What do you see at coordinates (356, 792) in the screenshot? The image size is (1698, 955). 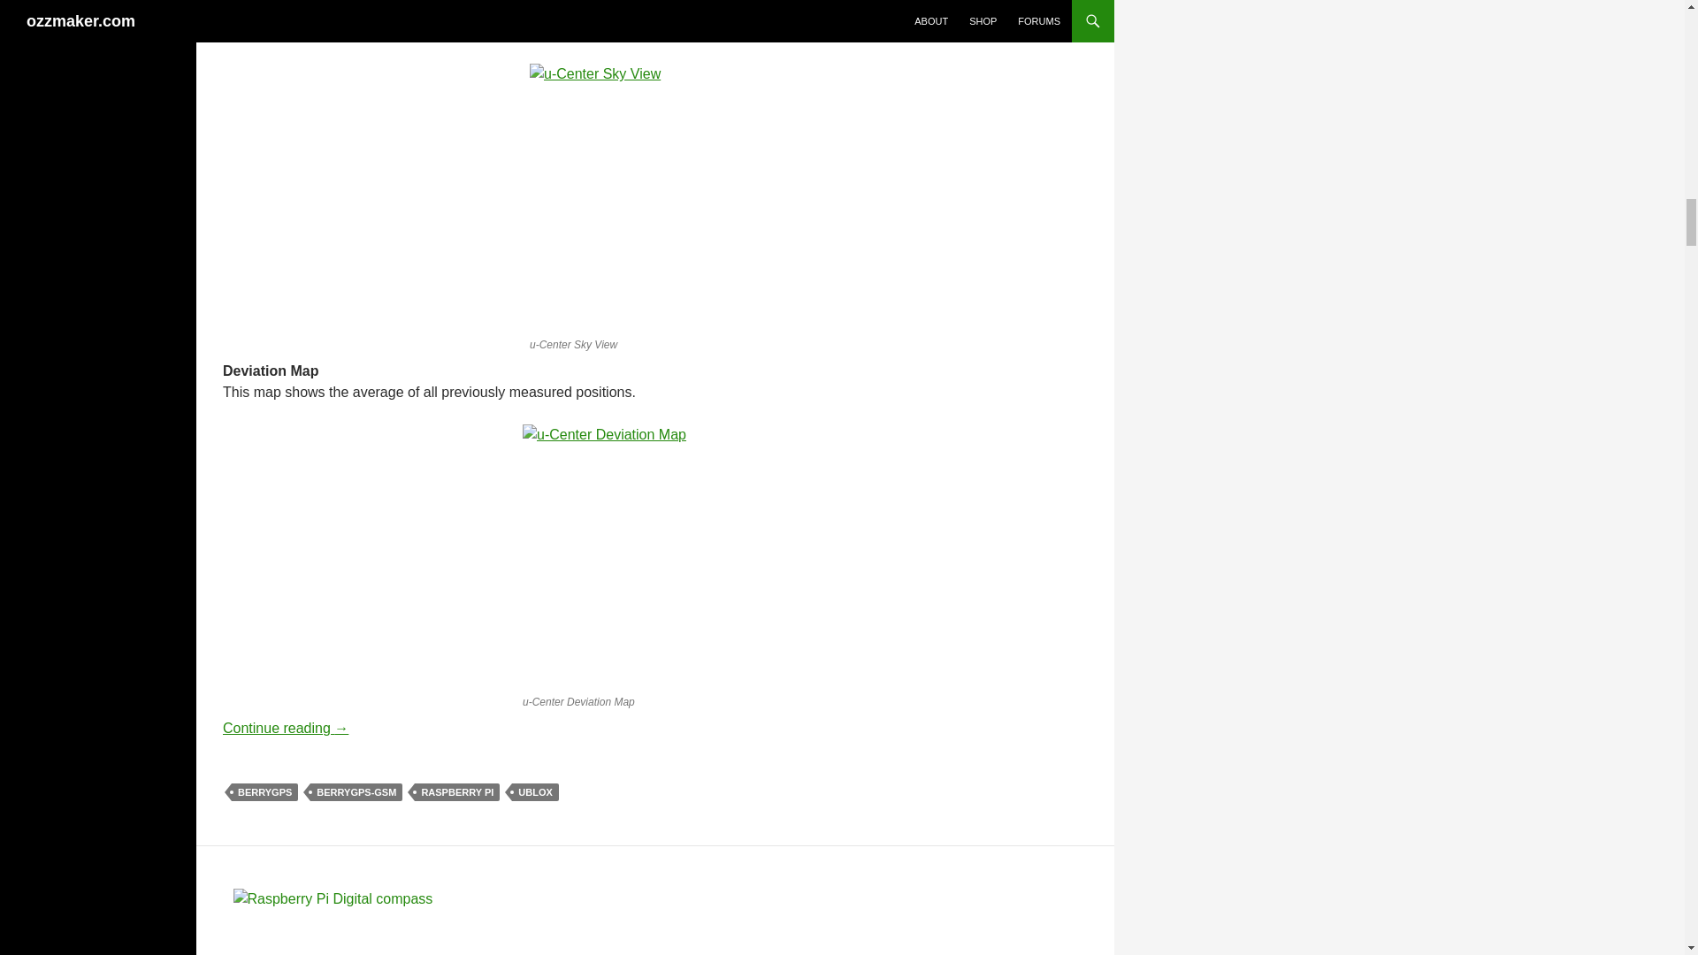 I see `BERRYGPS-GSM` at bounding box center [356, 792].